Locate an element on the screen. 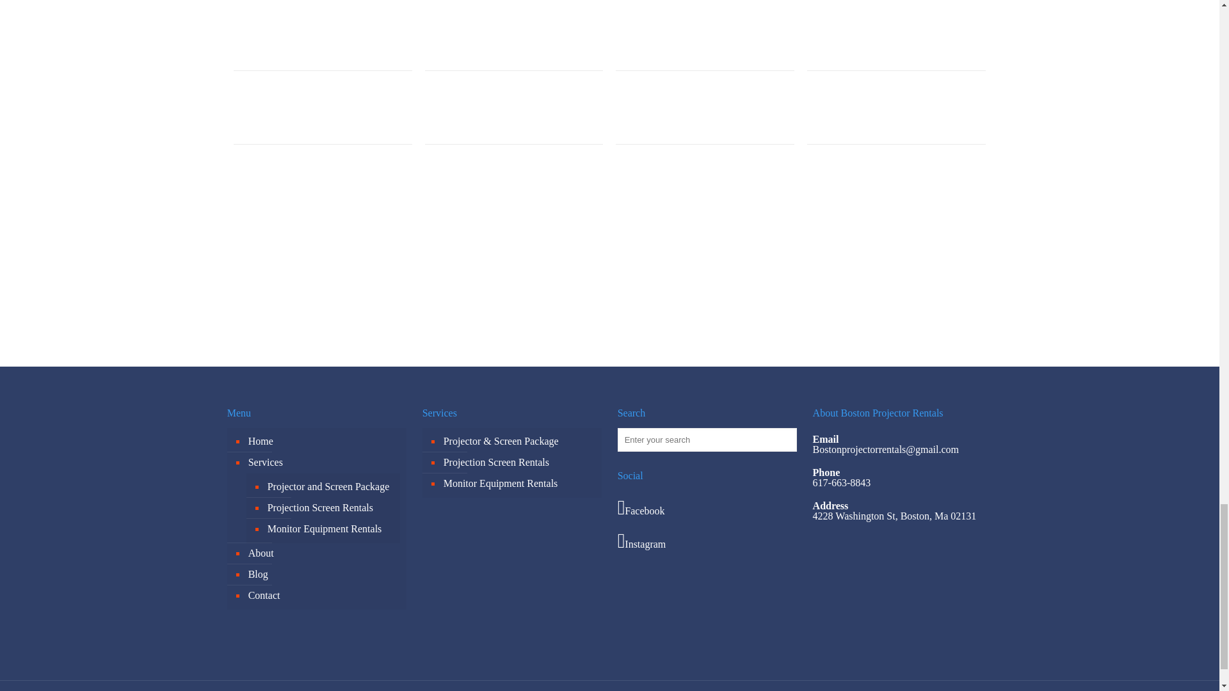  Services is located at coordinates (323, 463).